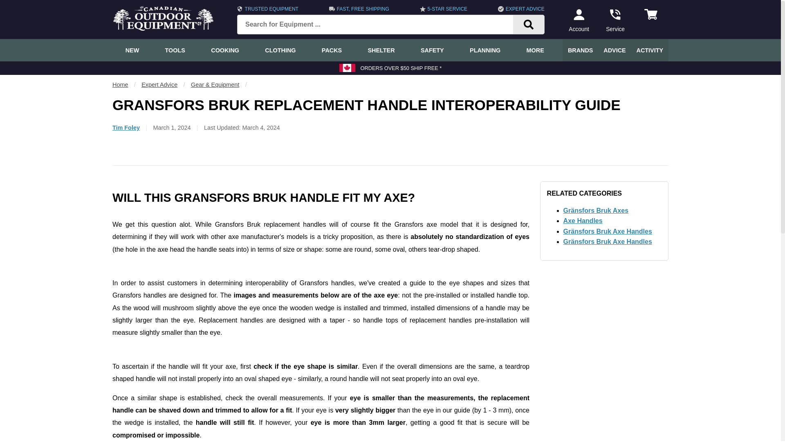 This screenshot has width=785, height=442. What do you see at coordinates (381, 25) in the screenshot?
I see `Search for Equipment ...` at bounding box center [381, 25].